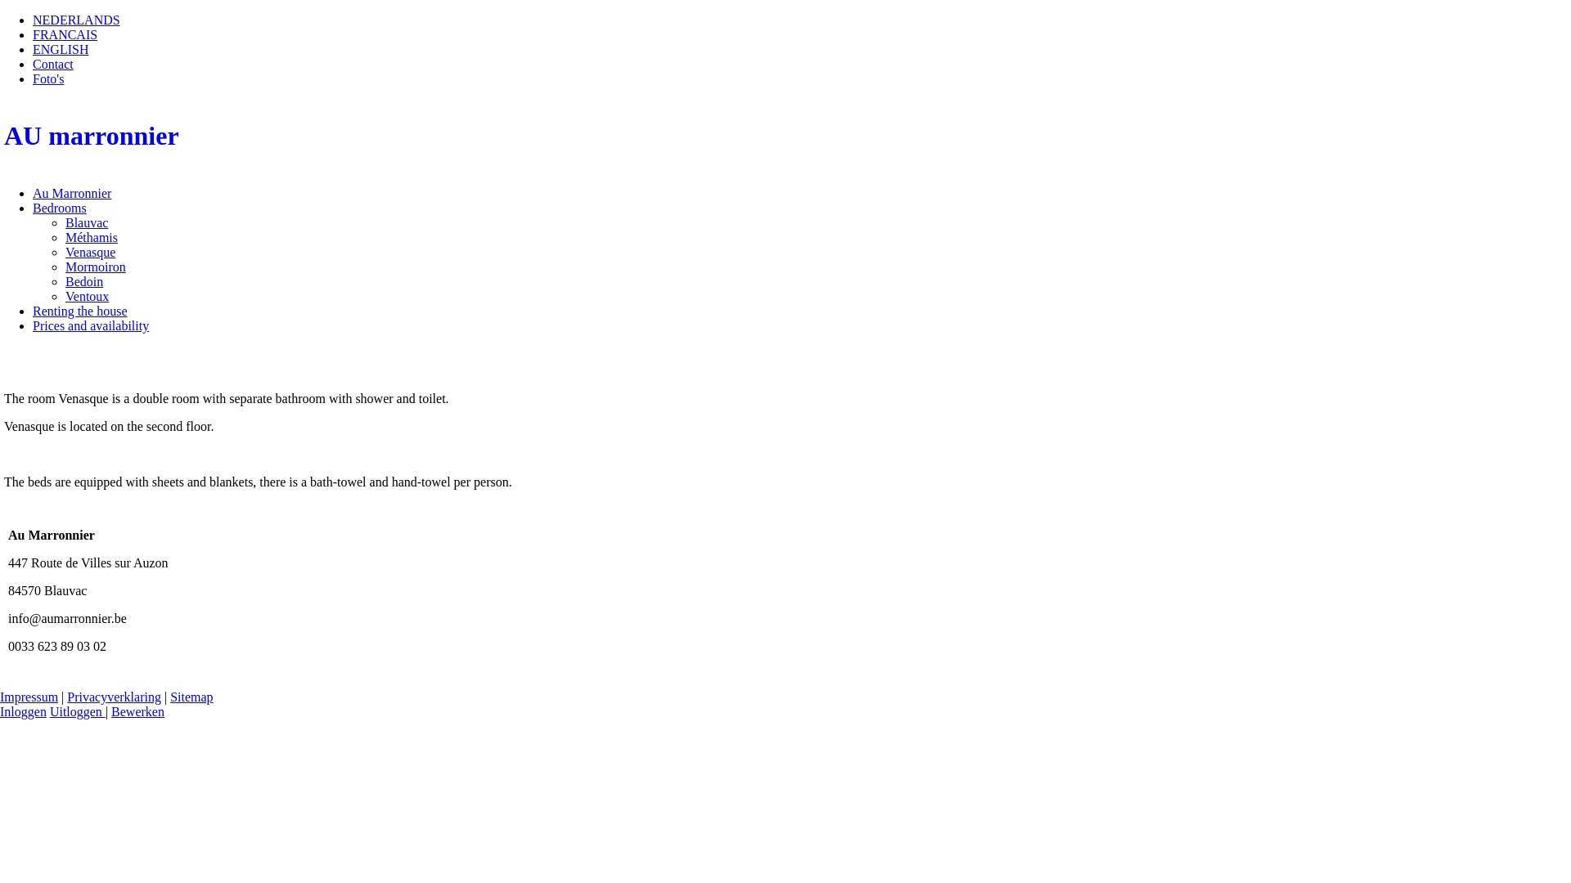 Image resolution: width=1571 pixels, height=883 pixels. I want to click on AU marronnier, so click(785, 136).